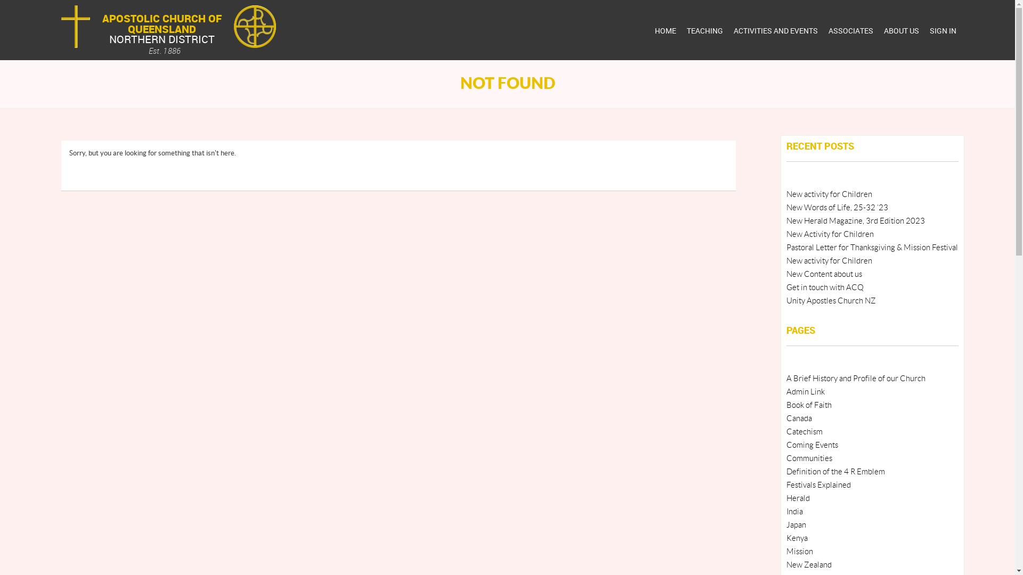  Describe the element at coordinates (806, 392) in the screenshot. I see `Admin Link` at that location.